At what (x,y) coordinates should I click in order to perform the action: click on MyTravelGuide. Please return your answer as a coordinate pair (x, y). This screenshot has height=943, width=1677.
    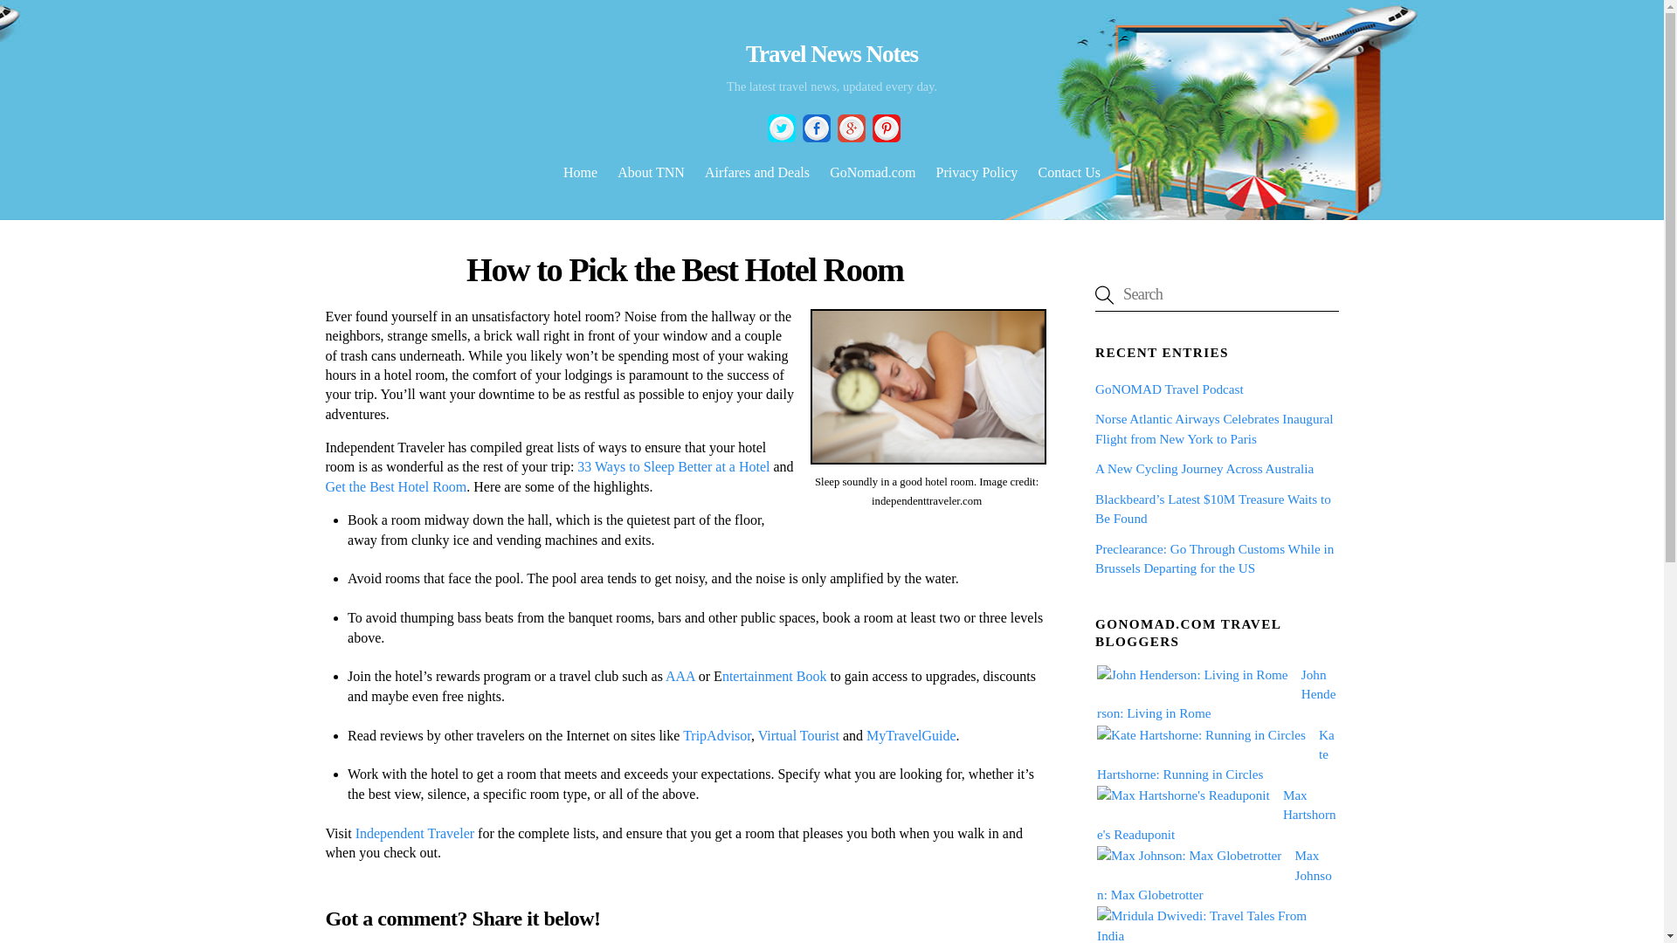
    Looking at the image, I should click on (911, 735).